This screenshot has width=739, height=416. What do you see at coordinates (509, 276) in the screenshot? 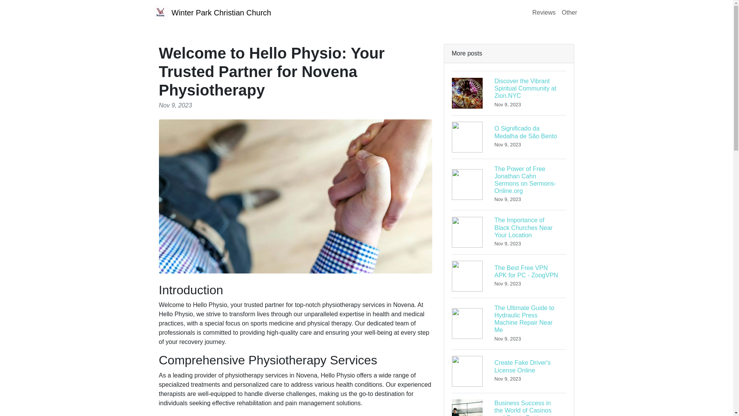
I see `Winter Park Christian Church` at bounding box center [509, 276].